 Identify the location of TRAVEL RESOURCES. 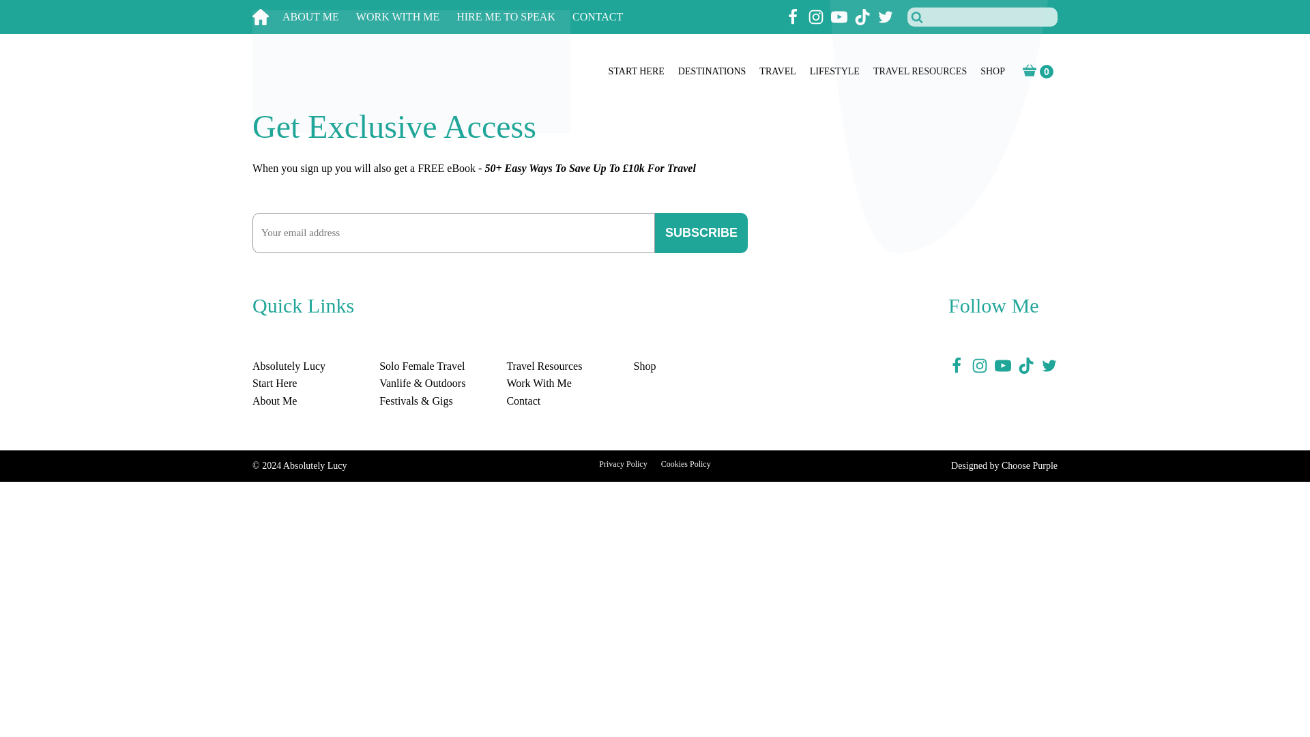
(920, 72).